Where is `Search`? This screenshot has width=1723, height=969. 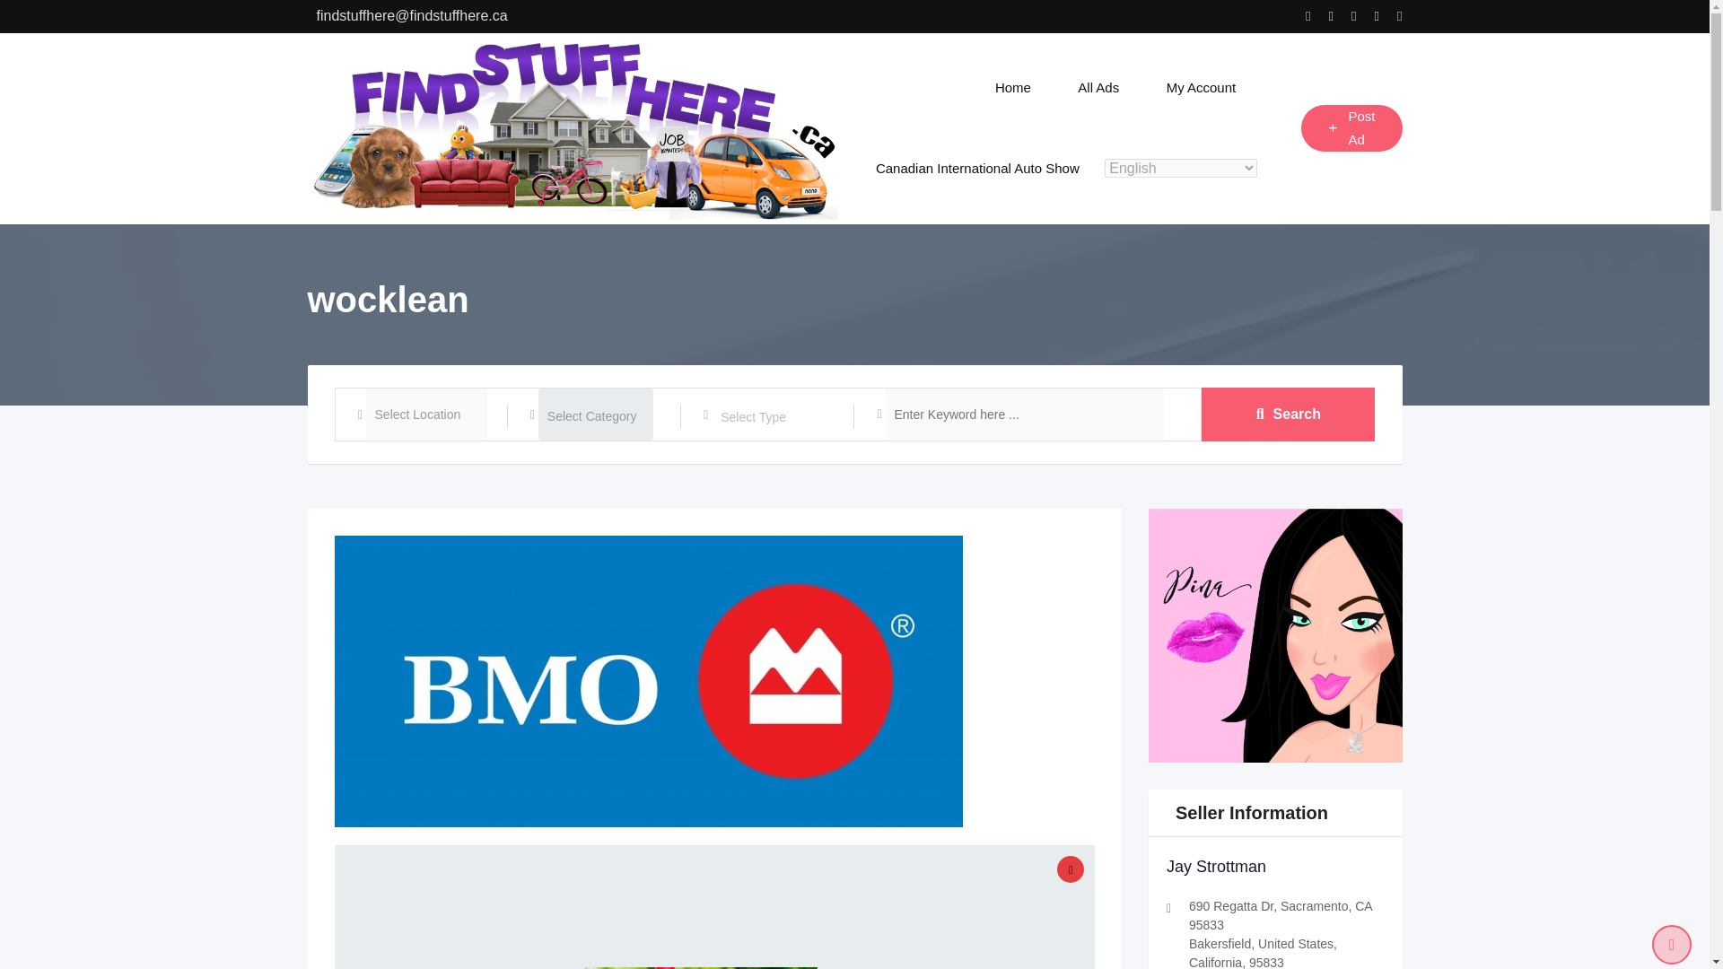 Search is located at coordinates (1288, 415).